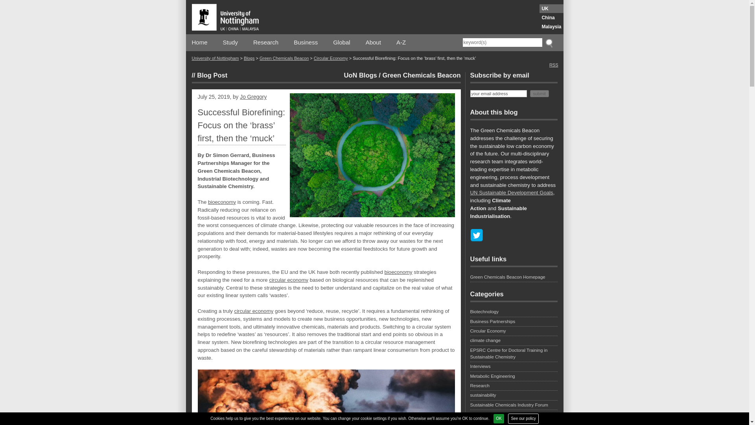  Describe the element at coordinates (421, 75) in the screenshot. I see `Green Chemicals Beacon` at that location.